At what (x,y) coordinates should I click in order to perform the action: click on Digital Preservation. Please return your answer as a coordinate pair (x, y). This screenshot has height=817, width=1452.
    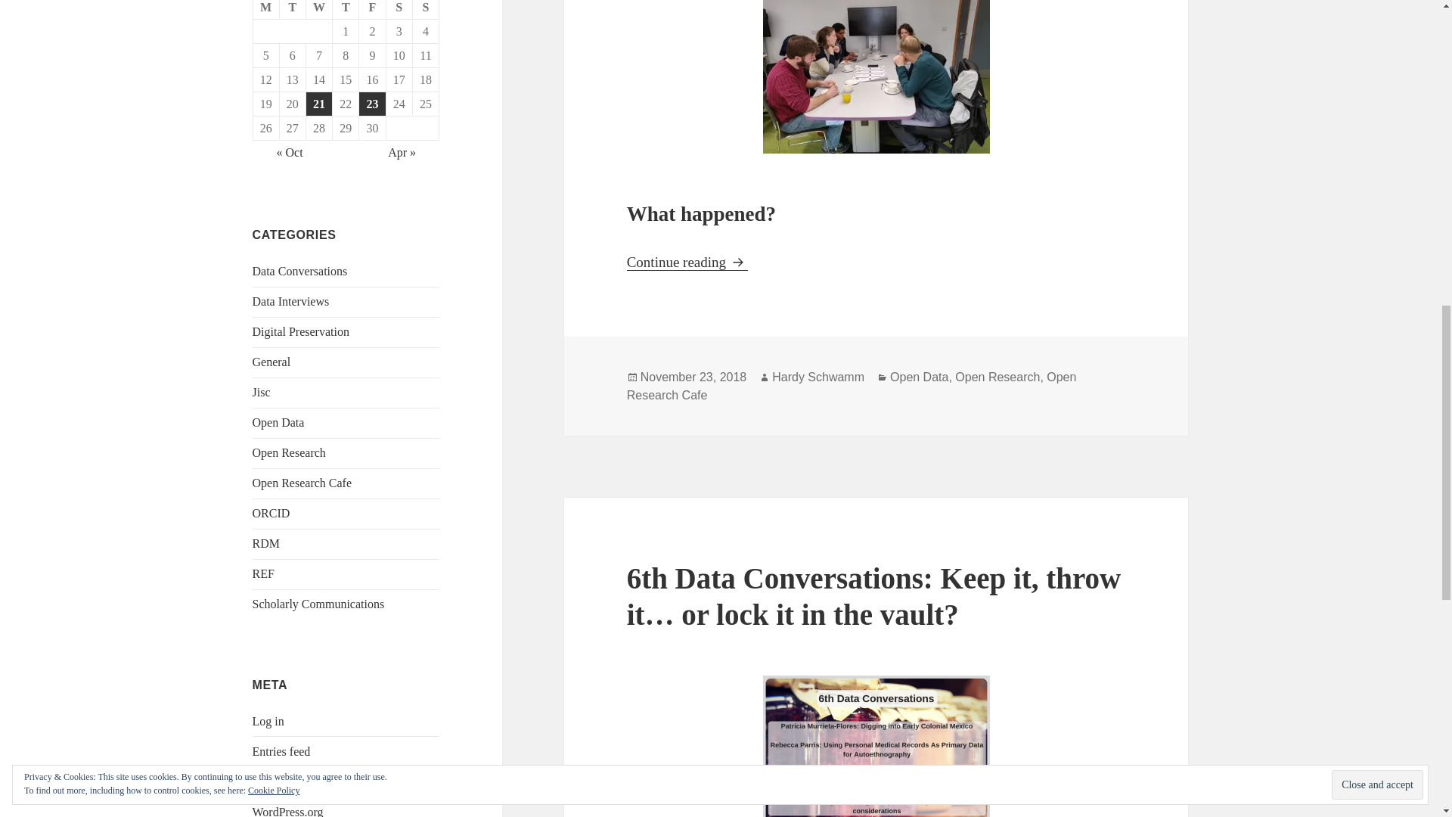
    Looking at the image, I should click on (301, 331).